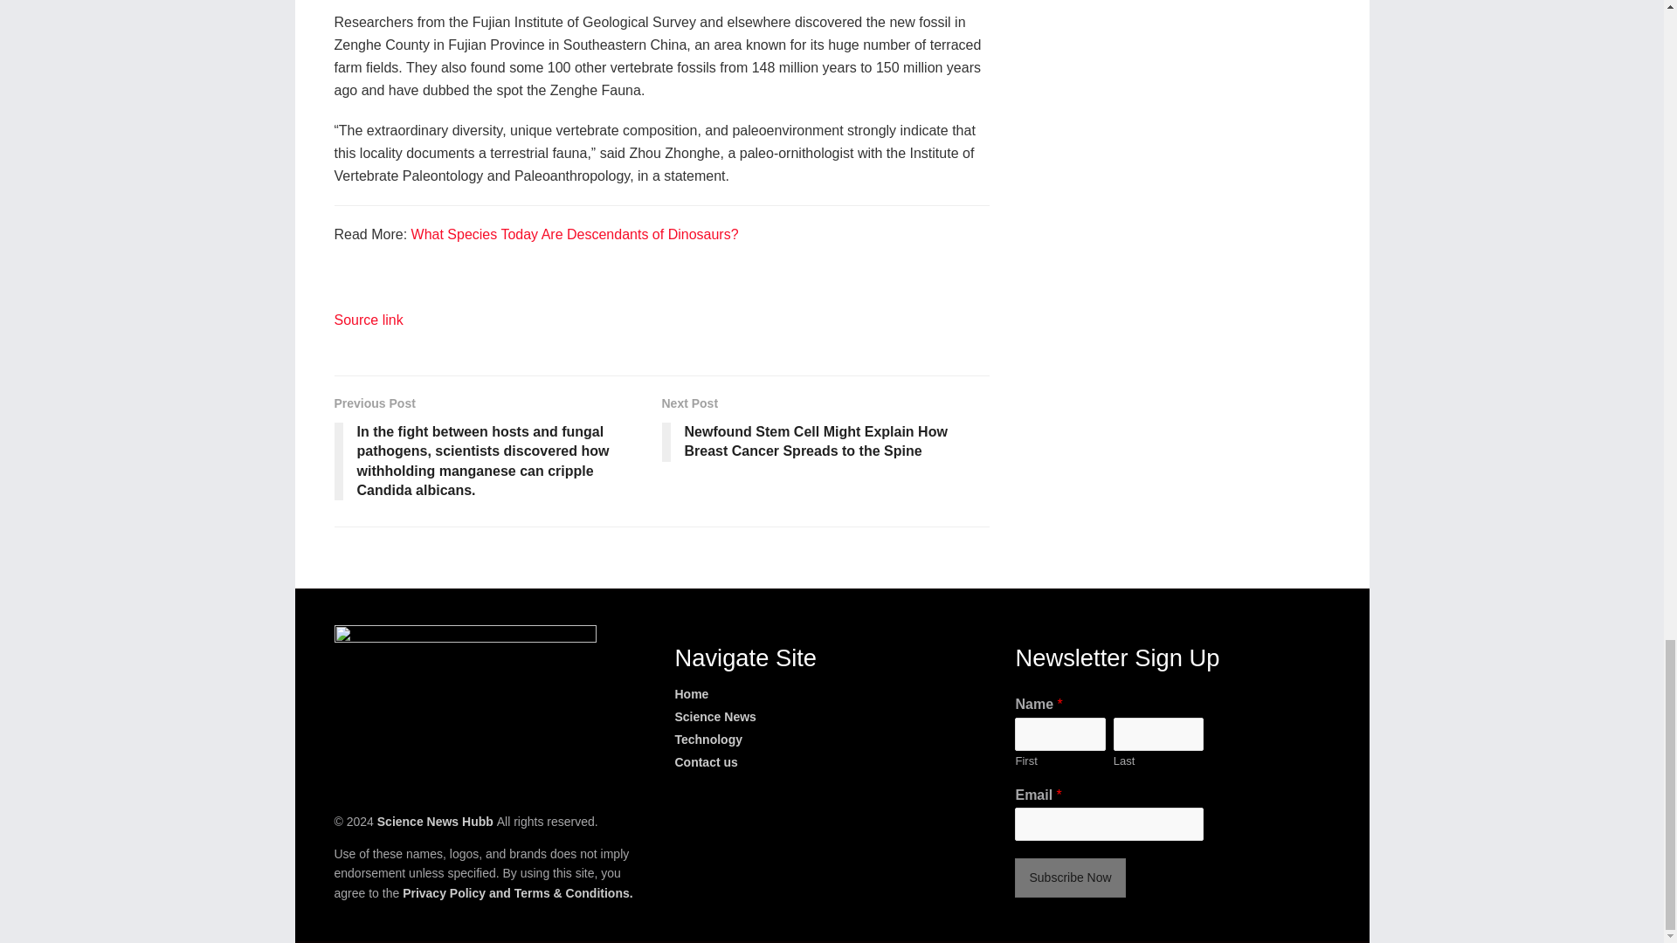 The image size is (1677, 943). I want to click on Source link, so click(368, 320).